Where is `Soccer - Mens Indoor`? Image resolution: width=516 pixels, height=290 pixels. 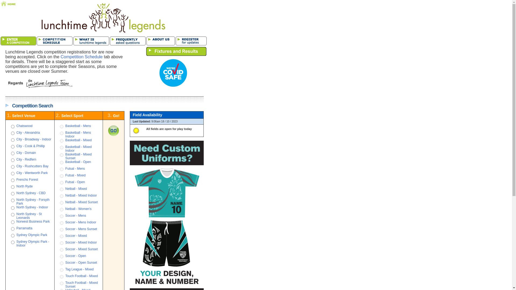
Soccer - Mens Indoor is located at coordinates (81, 222).